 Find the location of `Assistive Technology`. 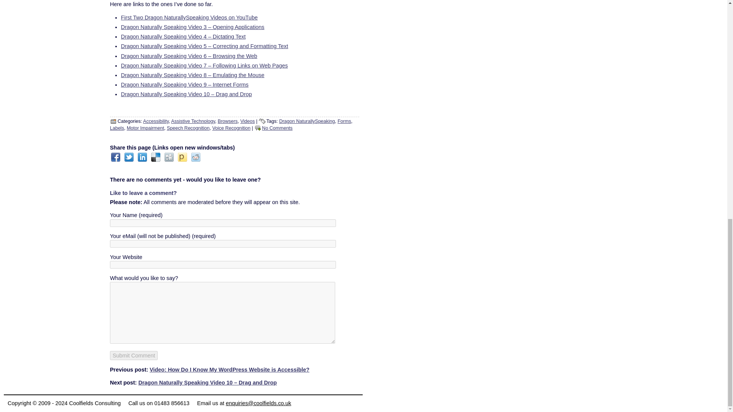

Assistive Technology is located at coordinates (192, 121).